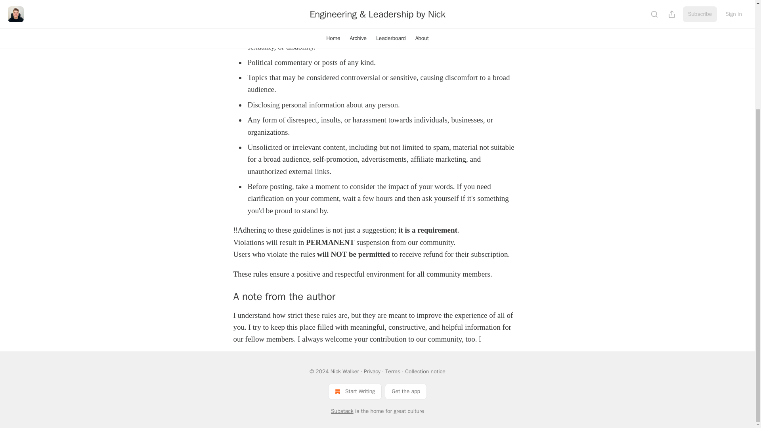 The image size is (761, 428). I want to click on Privacy, so click(372, 371).